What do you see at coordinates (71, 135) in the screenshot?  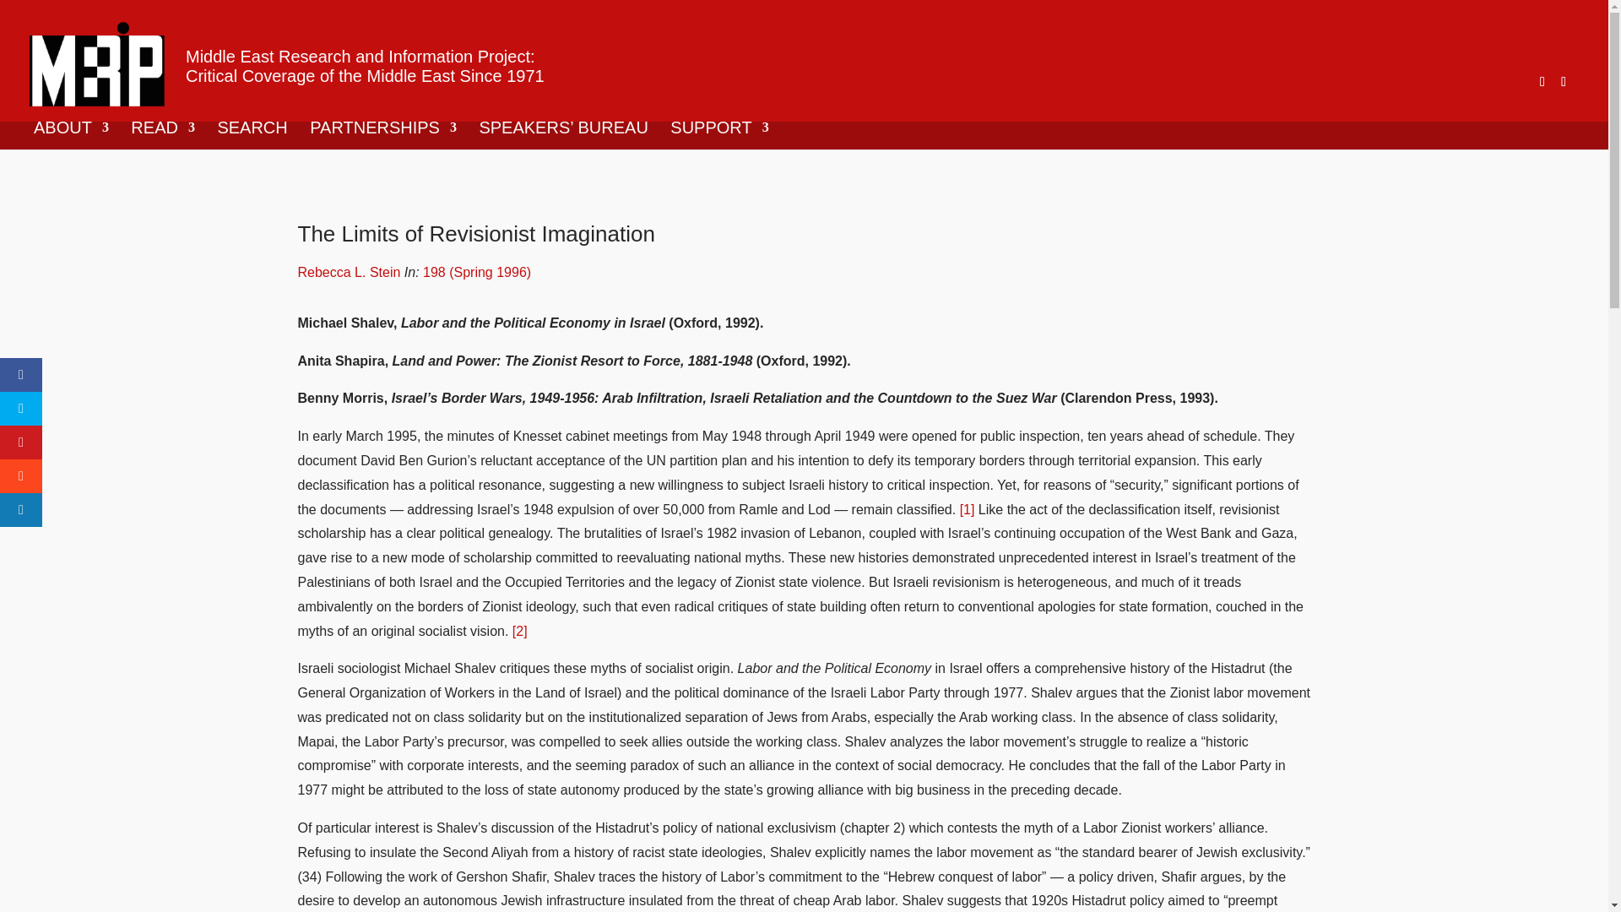 I see `ABOUT` at bounding box center [71, 135].